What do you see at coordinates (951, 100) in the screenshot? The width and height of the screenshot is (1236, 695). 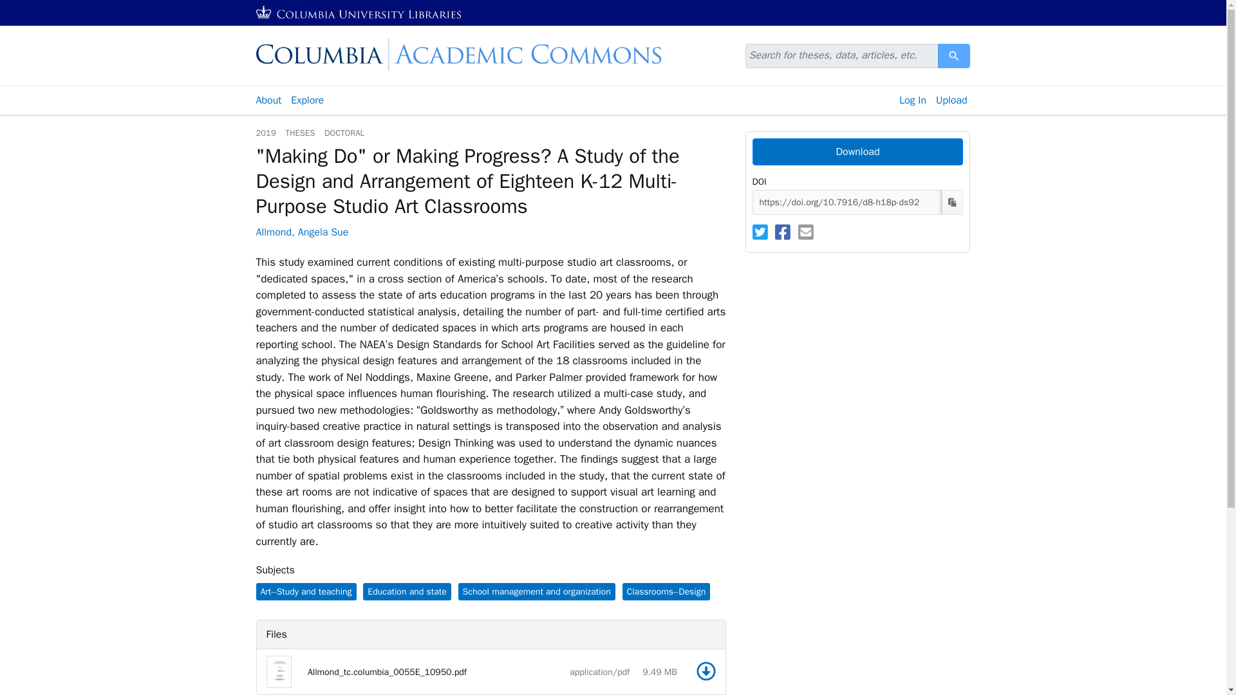 I see `Upload` at bounding box center [951, 100].